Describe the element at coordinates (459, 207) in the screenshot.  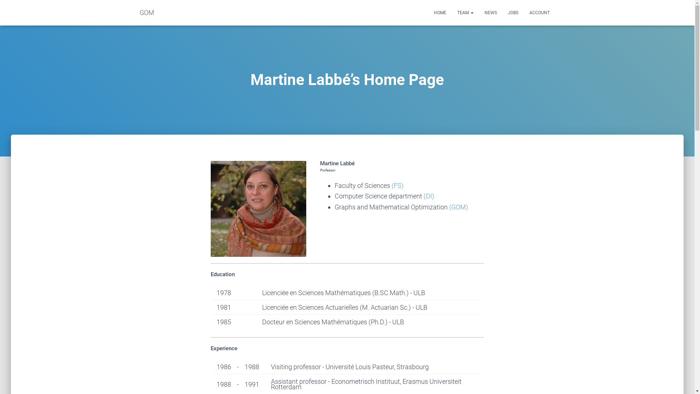
I see `(GOM)` at that location.